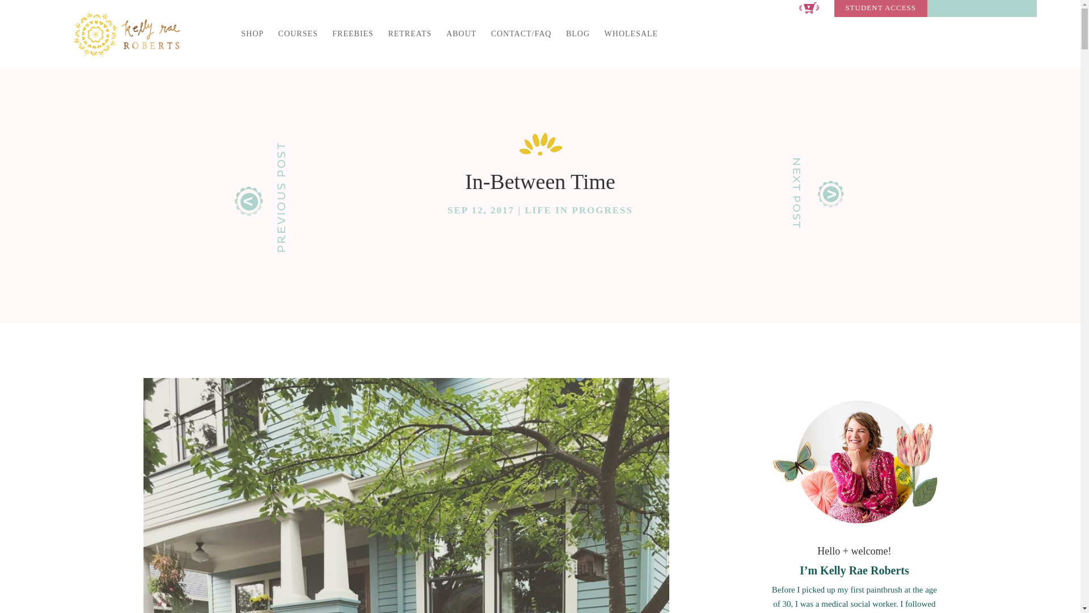 This screenshot has height=613, width=1089. What do you see at coordinates (462, 43) in the screenshot?
I see `ABOUT` at bounding box center [462, 43].